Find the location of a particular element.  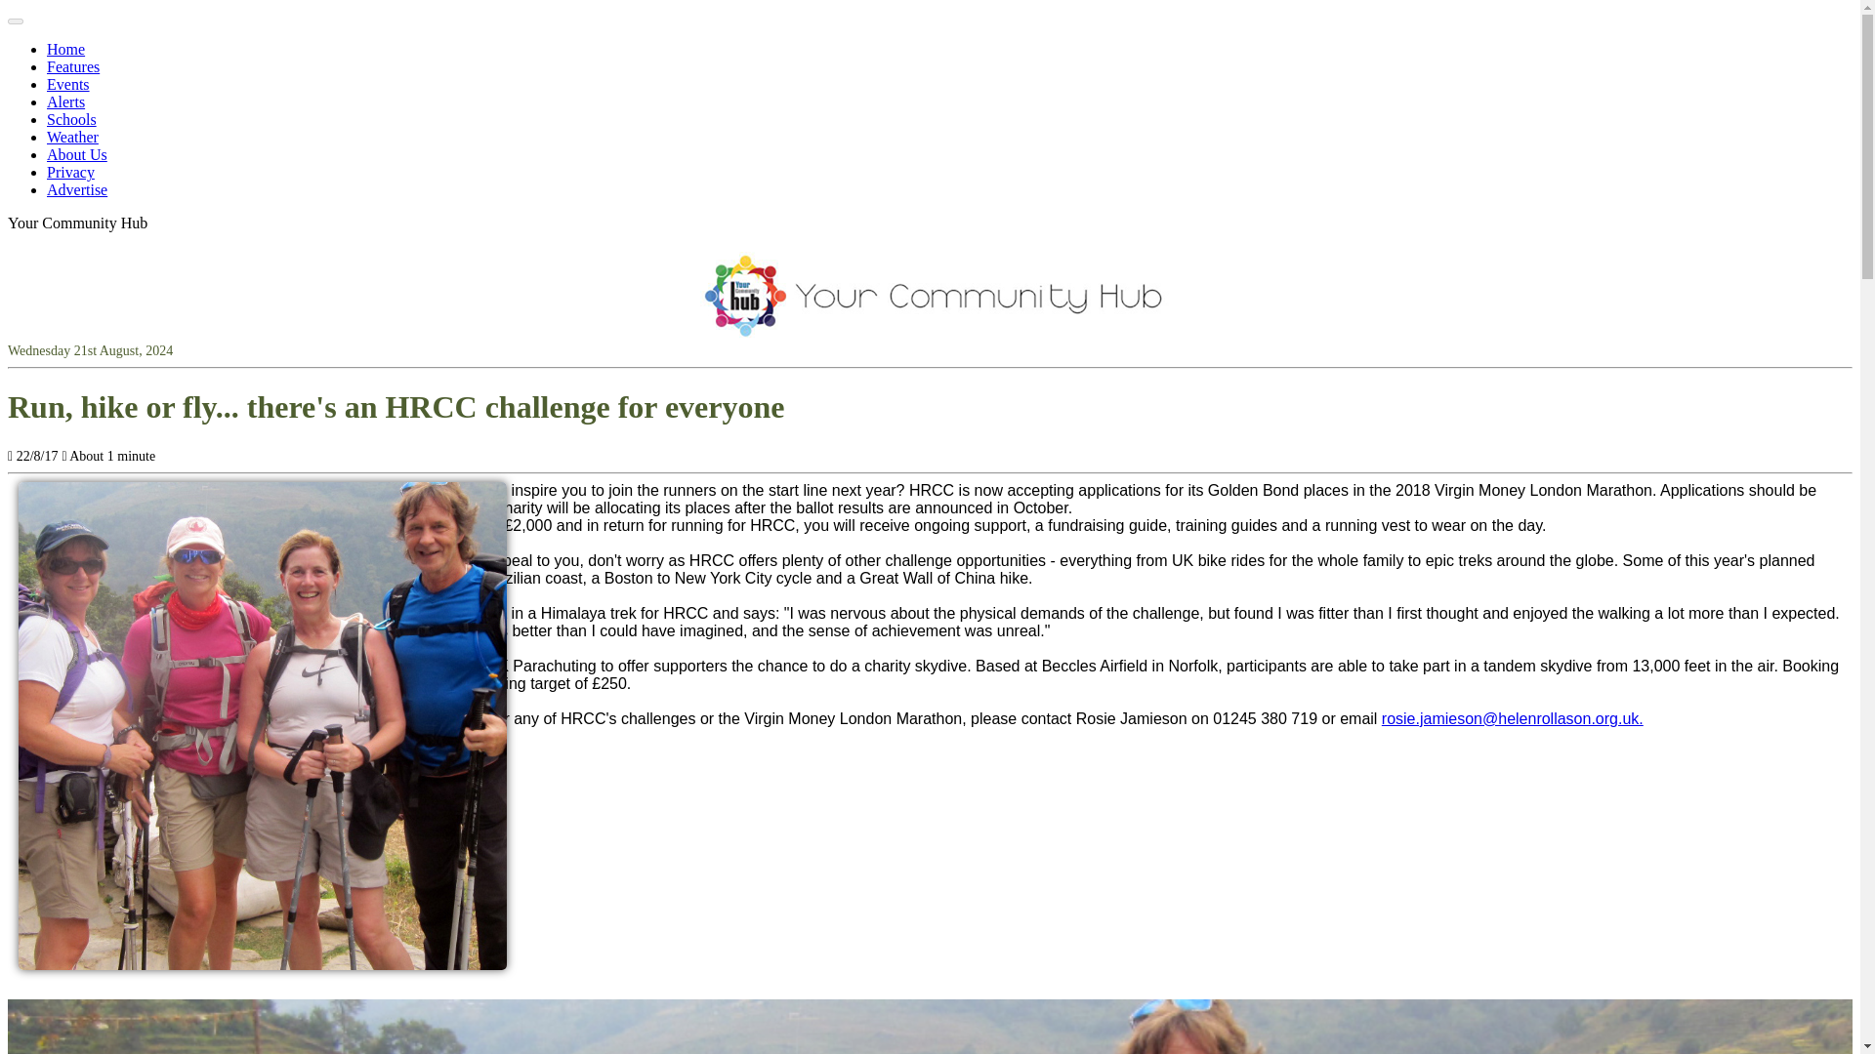

Features is located at coordinates (72, 66).